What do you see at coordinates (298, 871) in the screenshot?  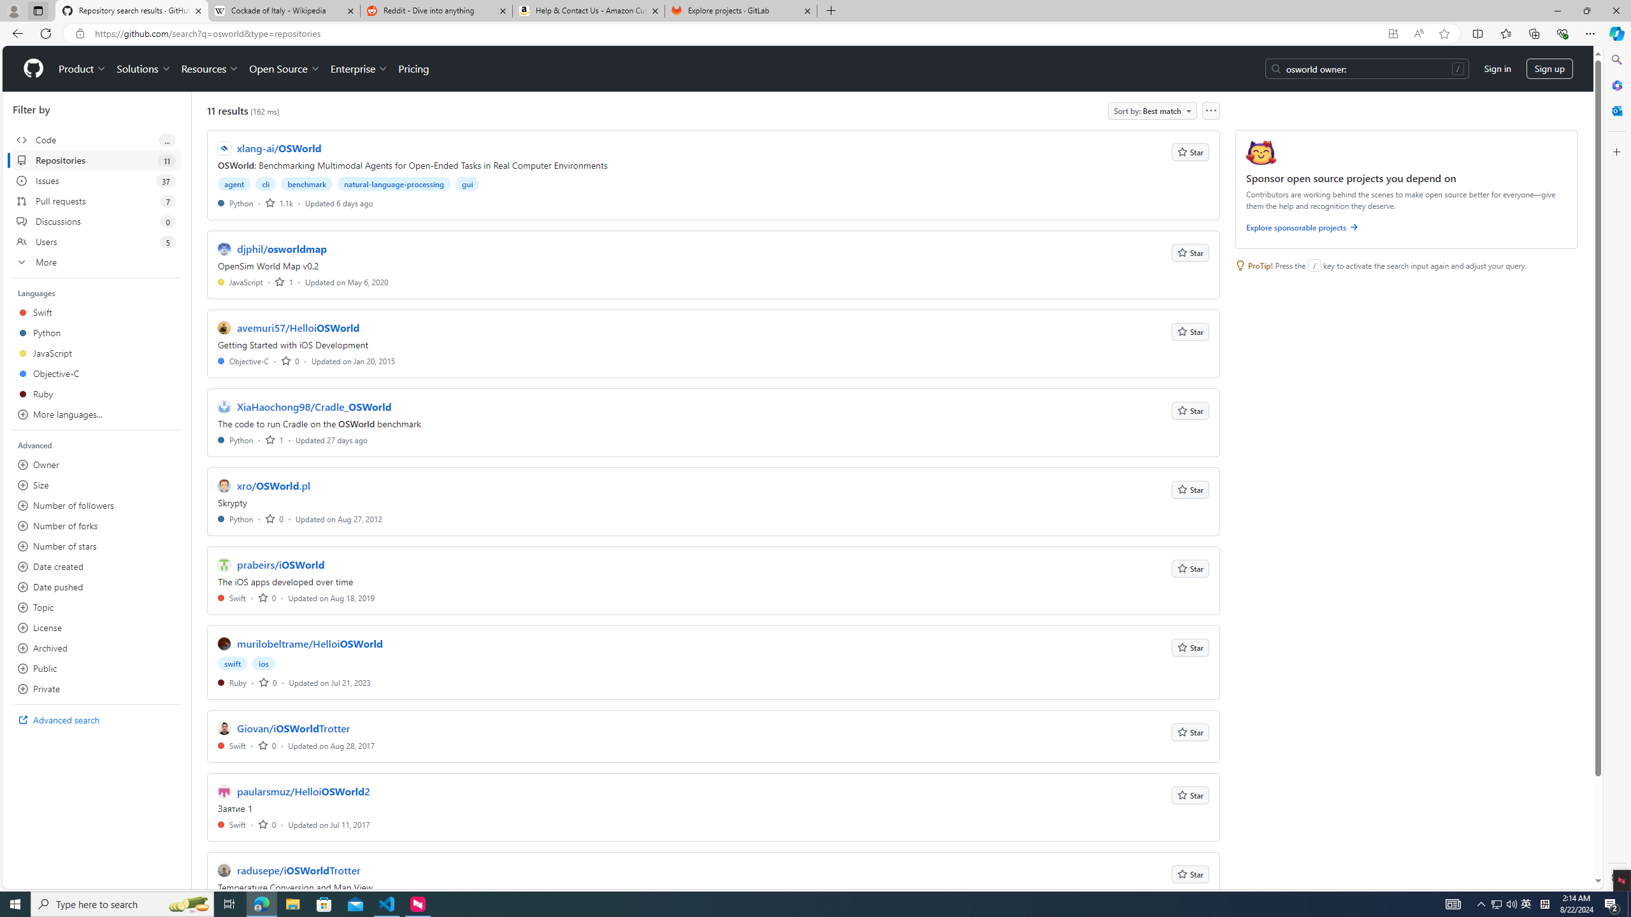 I see `radusepe/iOSWorldTrotter` at bounding box center [298, 871].